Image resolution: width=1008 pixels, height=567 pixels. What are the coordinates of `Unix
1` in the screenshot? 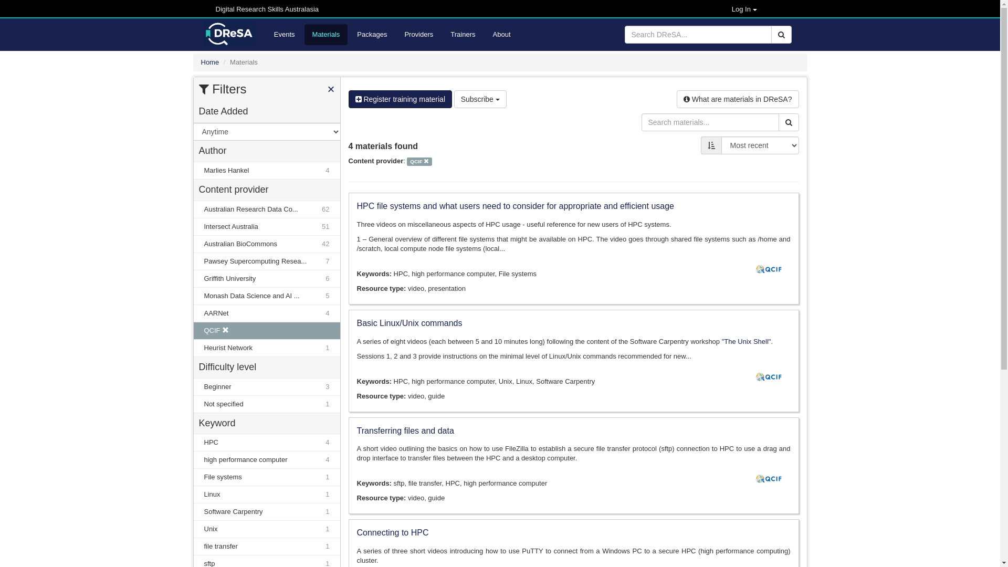 It's located at (267, 529).